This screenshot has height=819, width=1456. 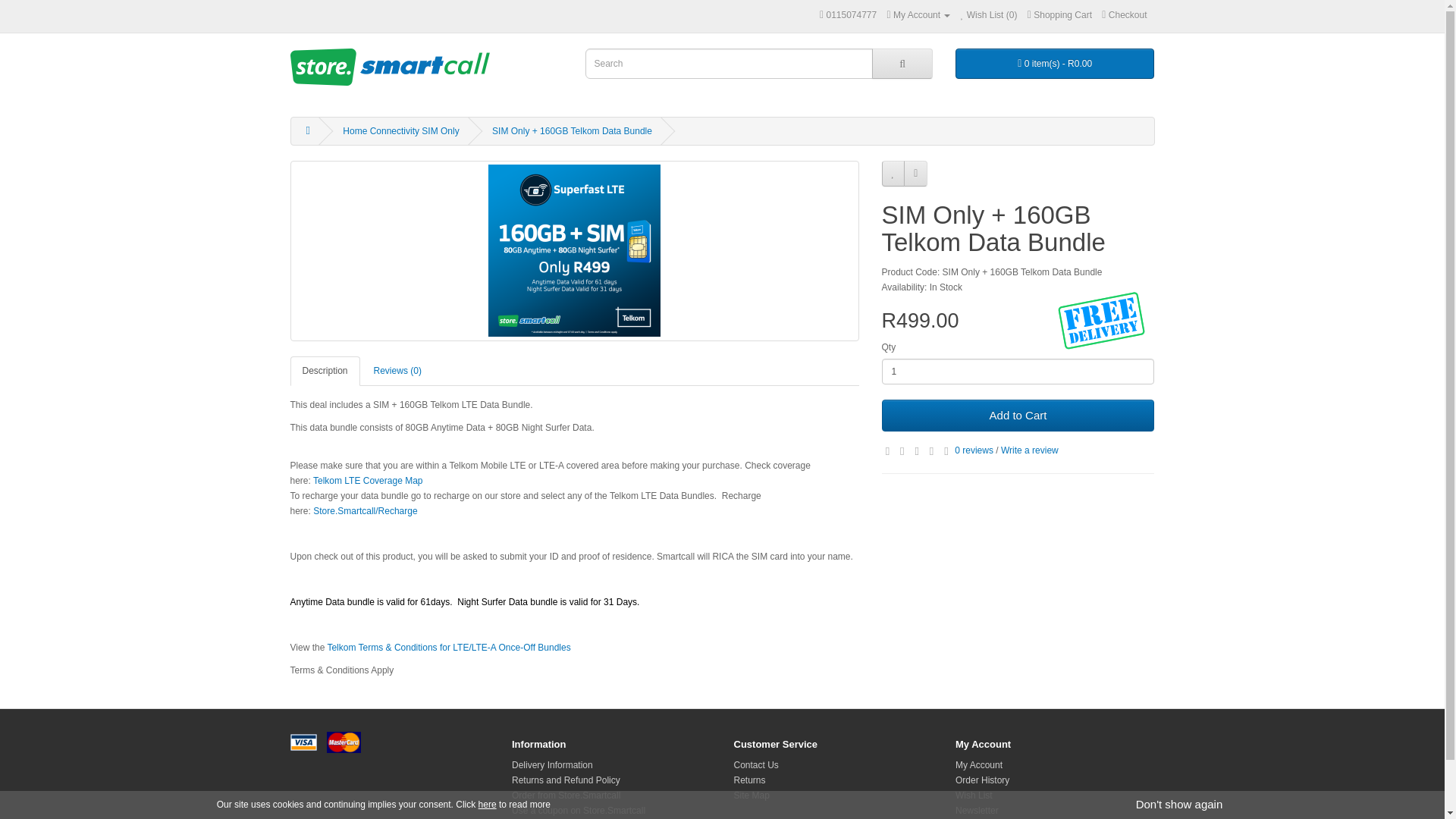 I want to click on Smartcall Store, so click(x=390, y=71).